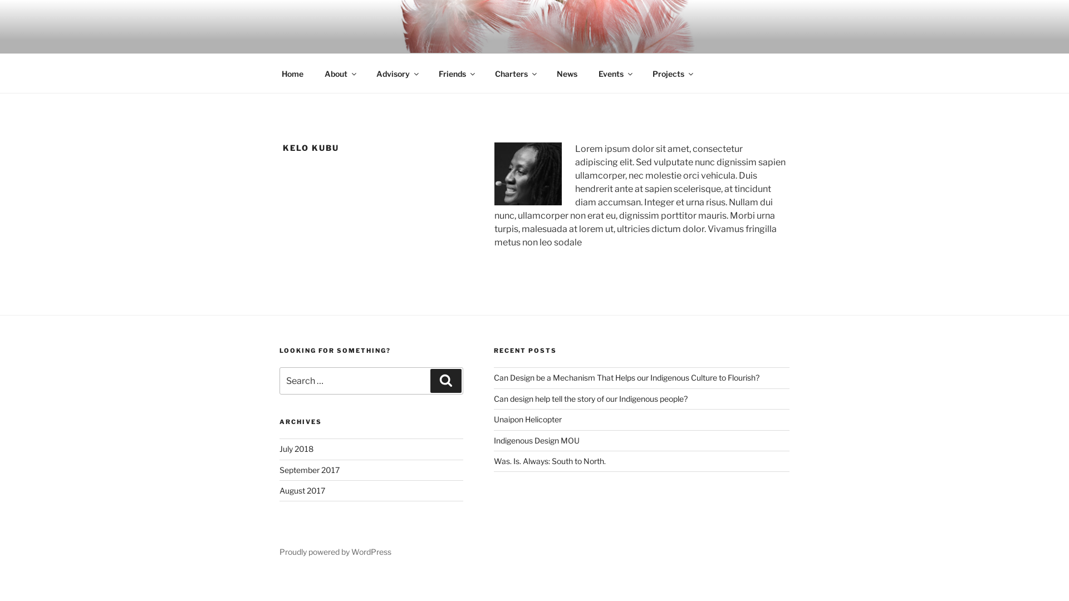 Image resolution: width=1069 pixels, height=601 pixels. What do you see at coordinates (292, 73) in the screenshot?
I see `Home` at bounding box center [292, 73].